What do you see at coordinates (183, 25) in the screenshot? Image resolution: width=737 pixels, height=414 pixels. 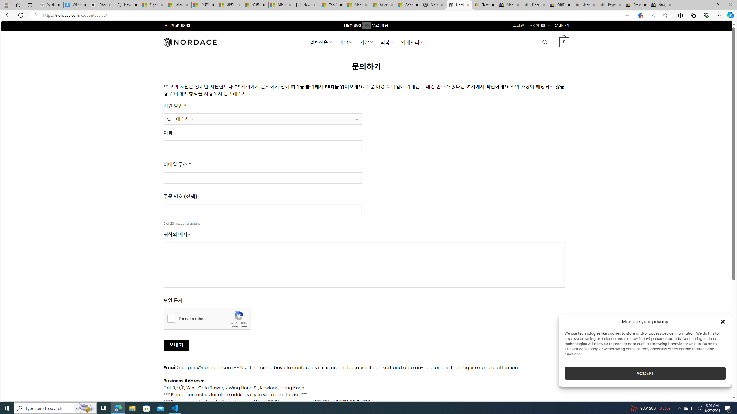 I see `Follow on Pinterest` at bounding box center [183, 25].